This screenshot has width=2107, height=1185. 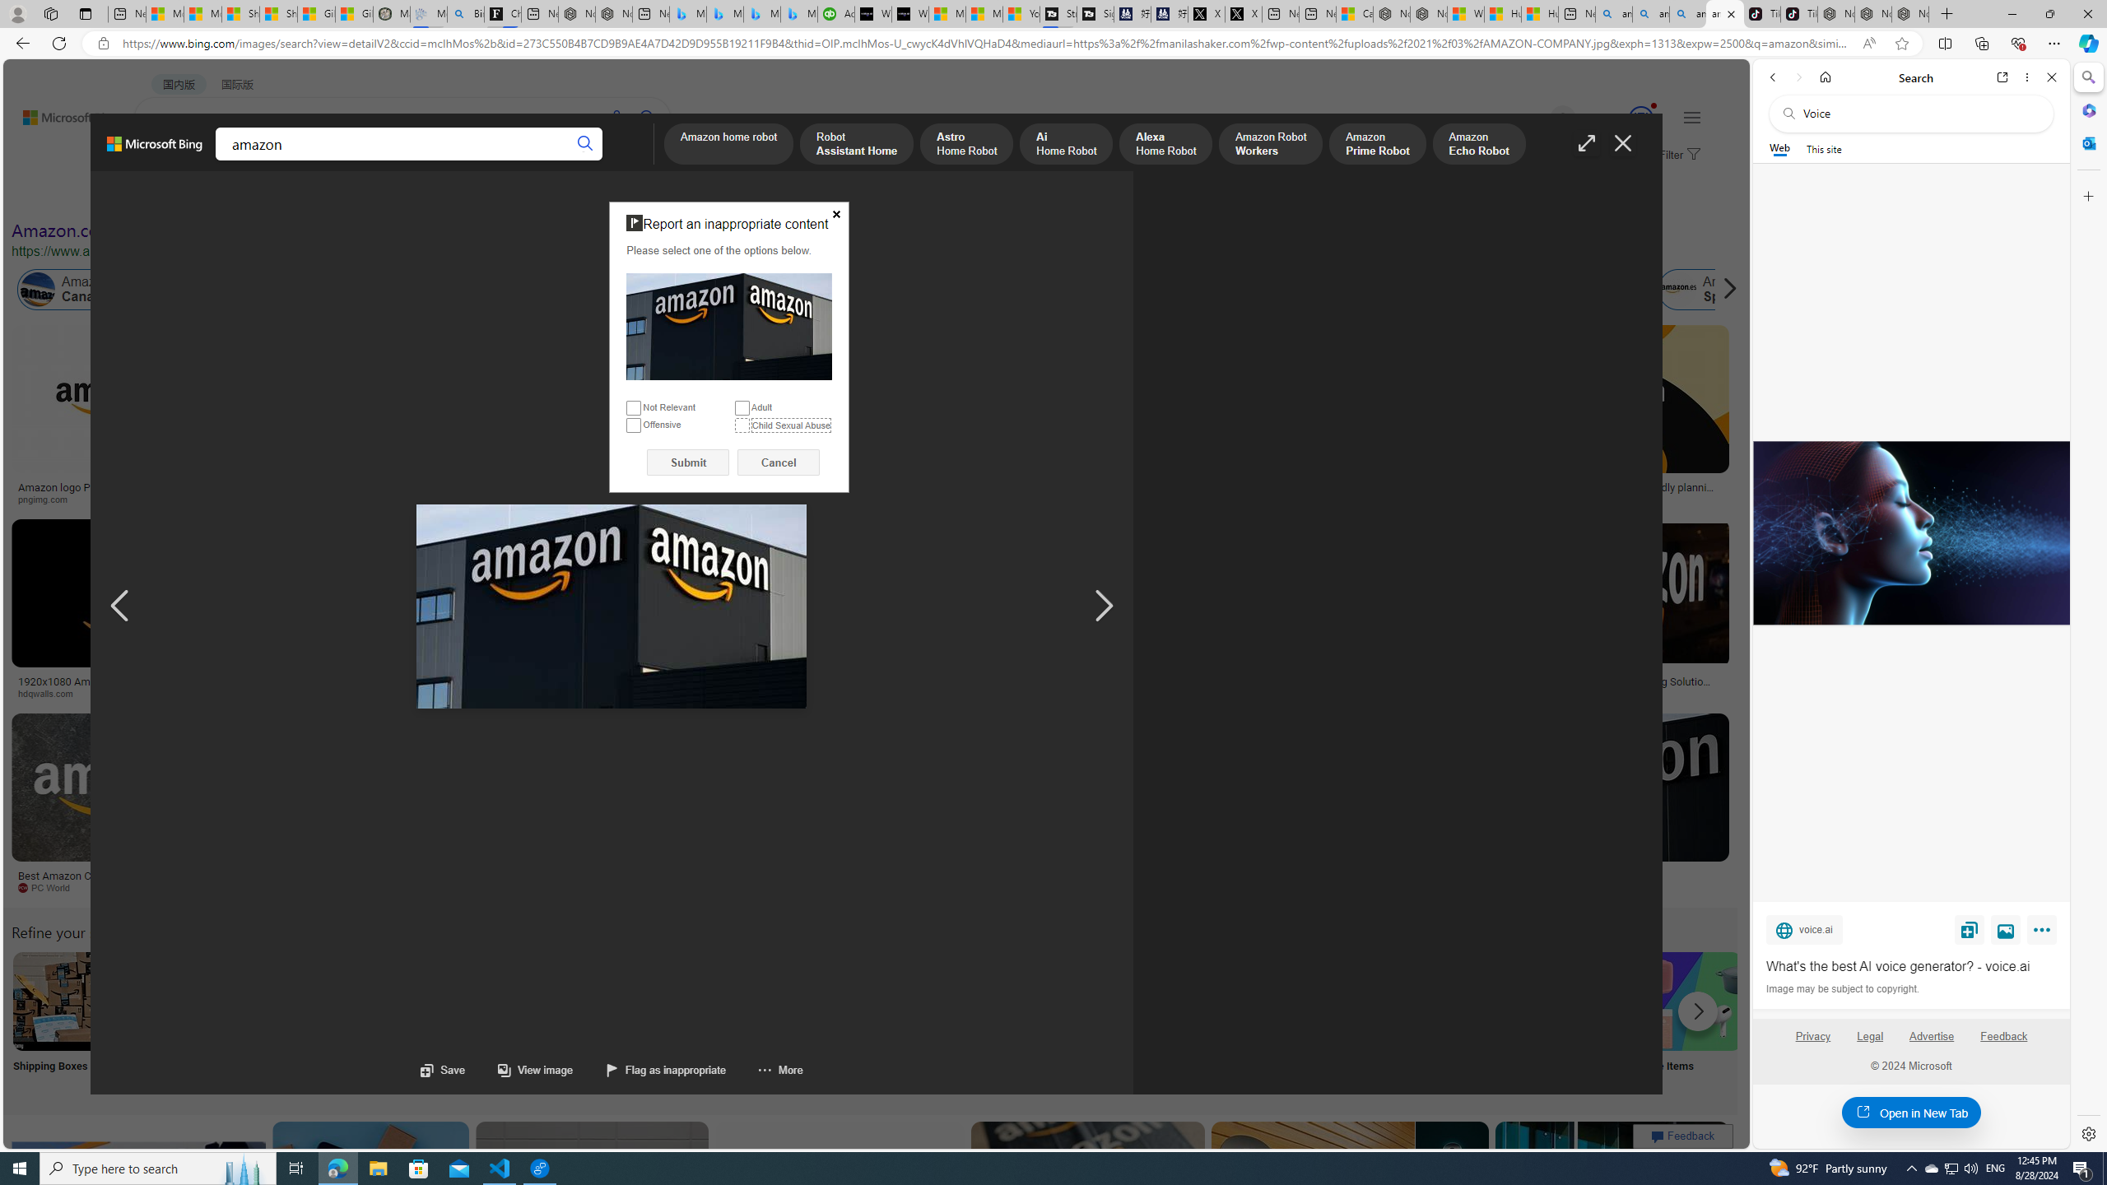 What do you see at coordinates (377, 161) in the screenshot?
I see `VIDEOS` at bounding box center [377, 161].